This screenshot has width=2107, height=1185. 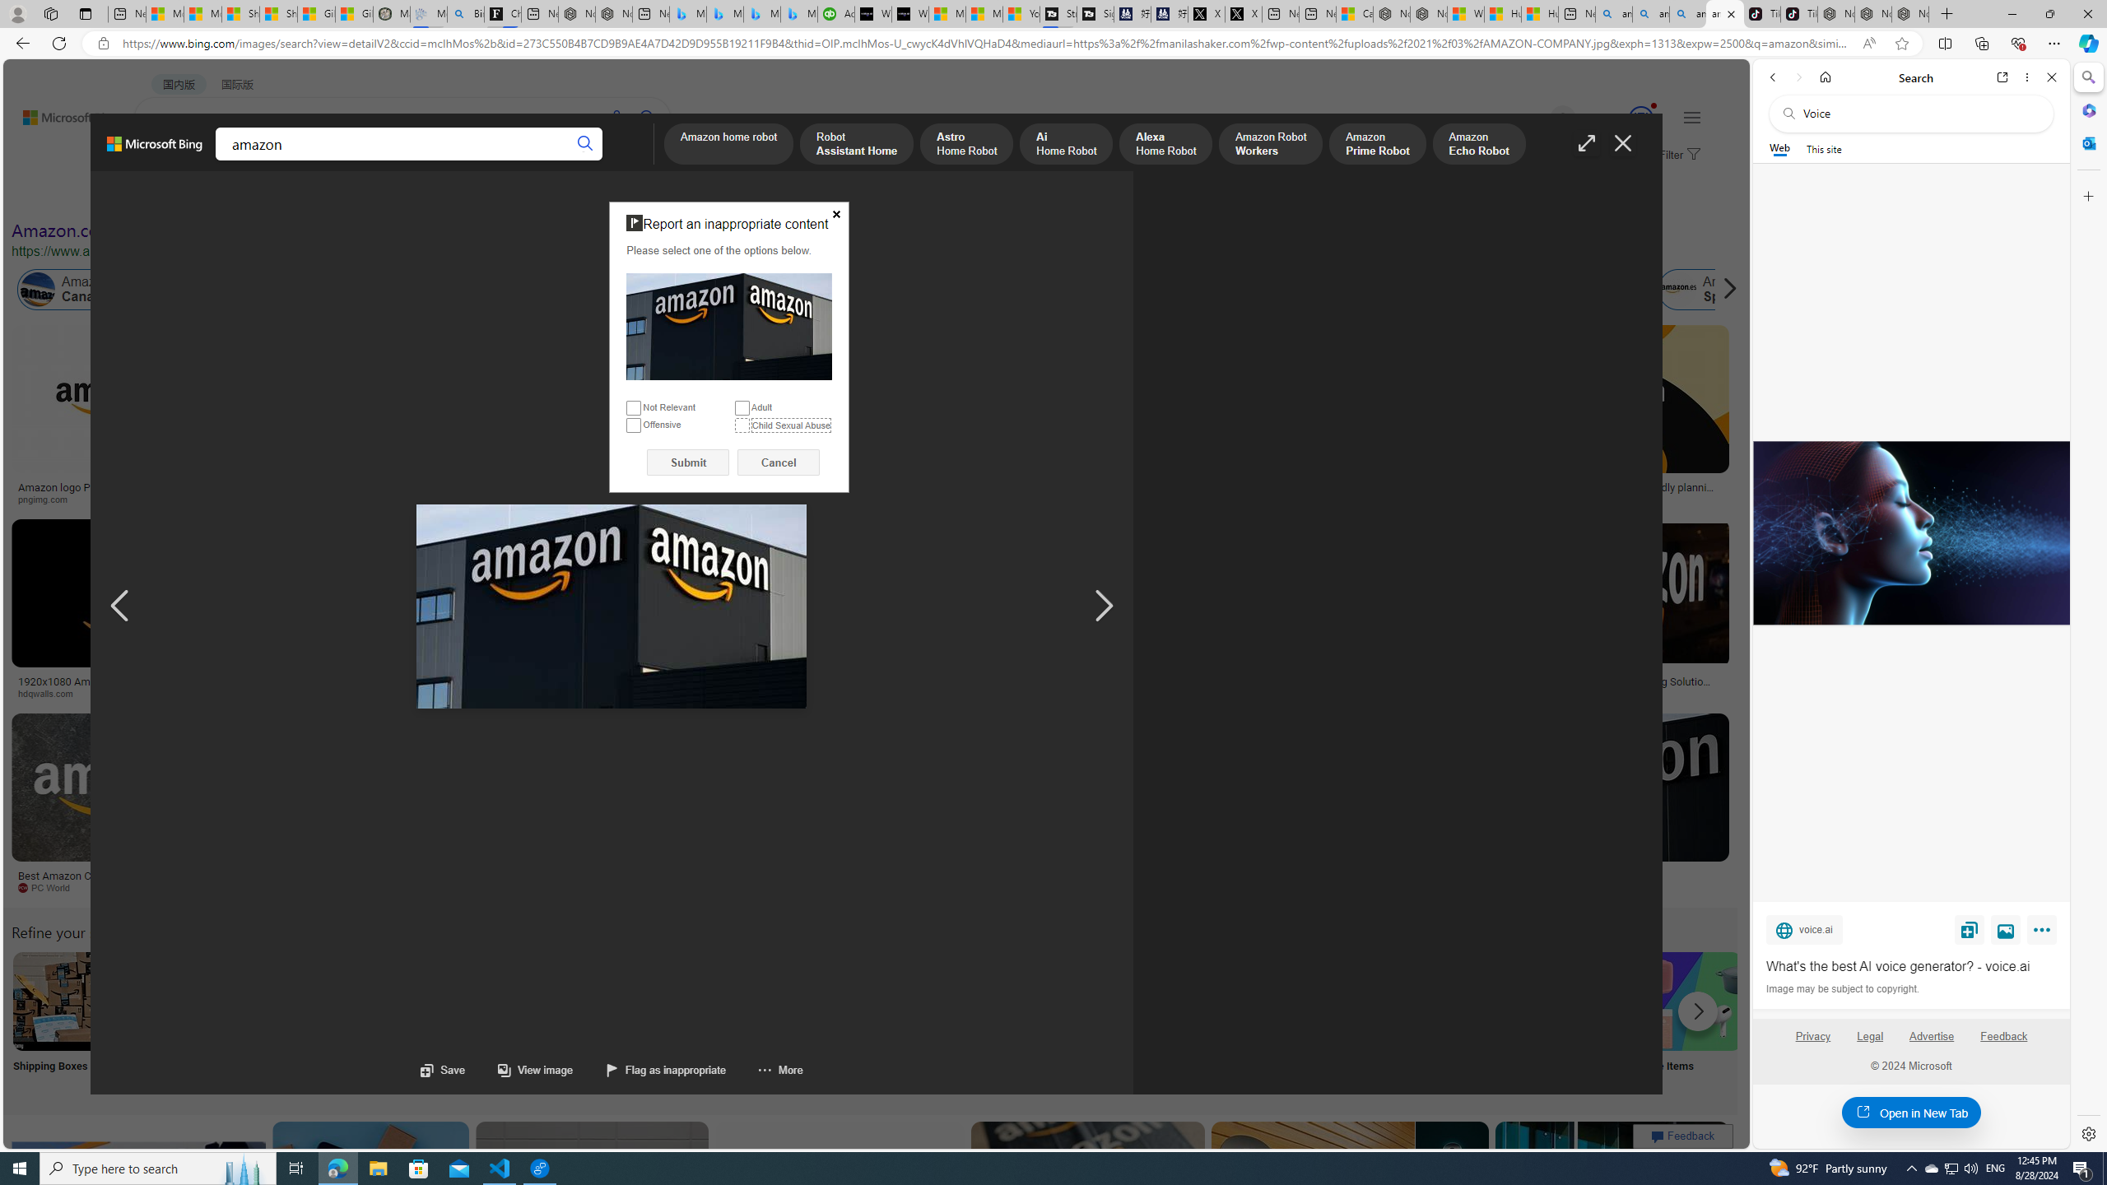 What do you see at coordinates (377, 161) in the screenshot?
I see `VIDEOS` at bounding box center [377, 161].